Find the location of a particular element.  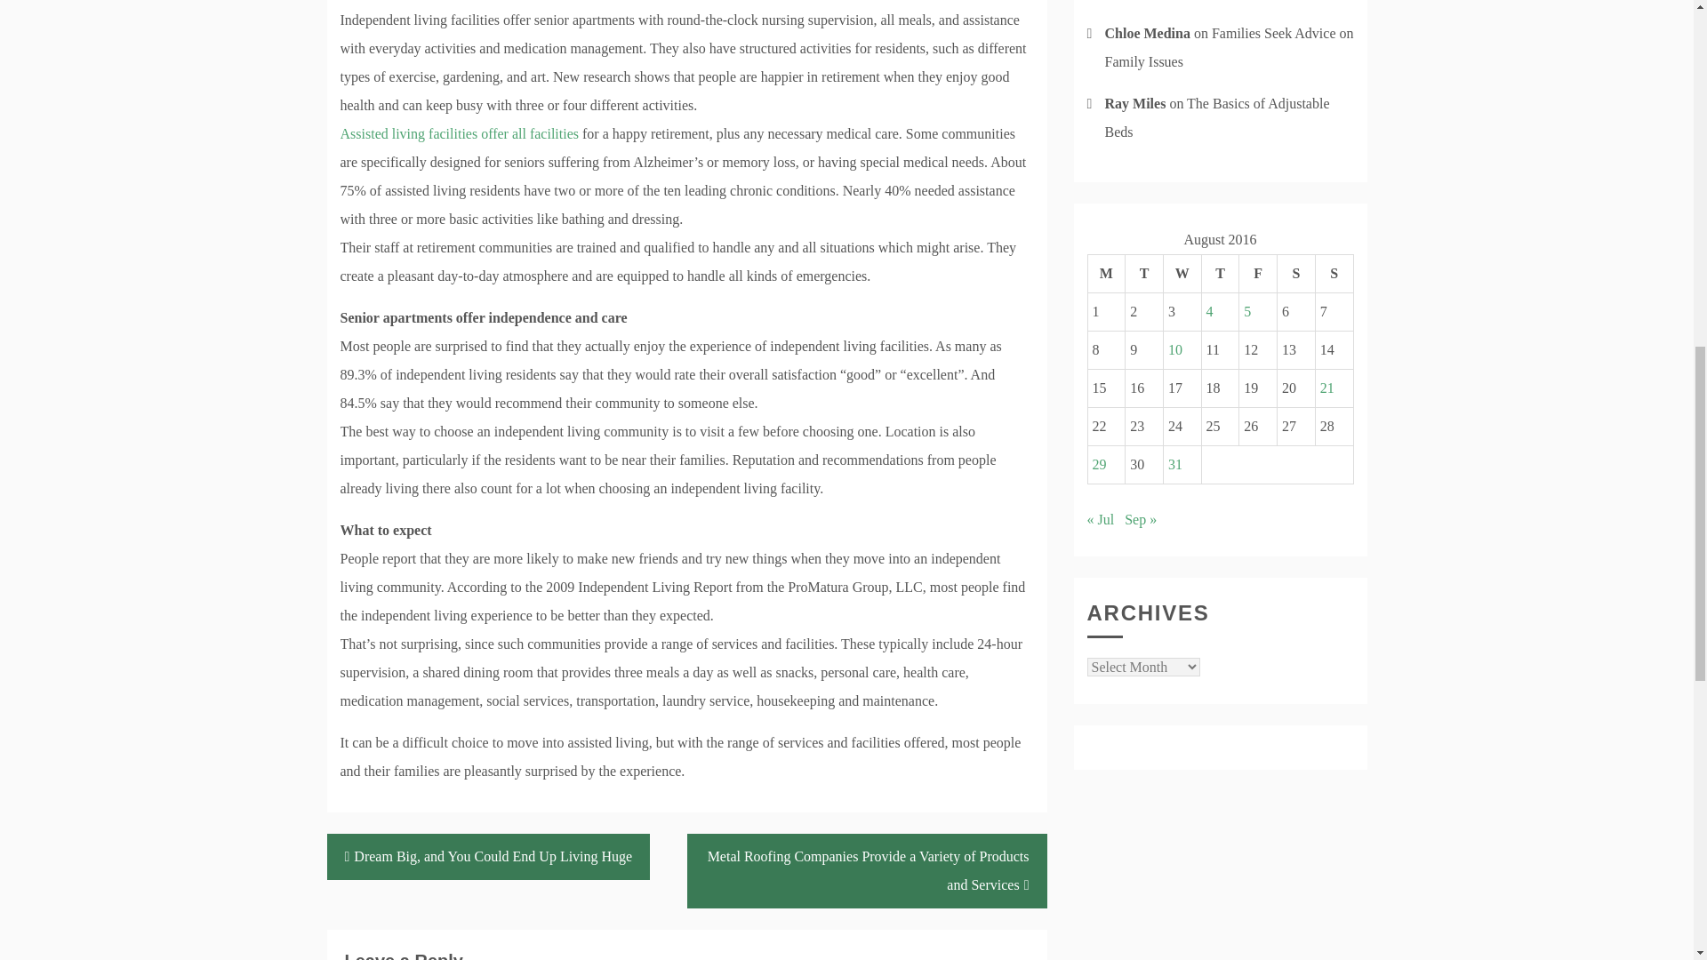

Saturday is located at coordinates (1296, 274).